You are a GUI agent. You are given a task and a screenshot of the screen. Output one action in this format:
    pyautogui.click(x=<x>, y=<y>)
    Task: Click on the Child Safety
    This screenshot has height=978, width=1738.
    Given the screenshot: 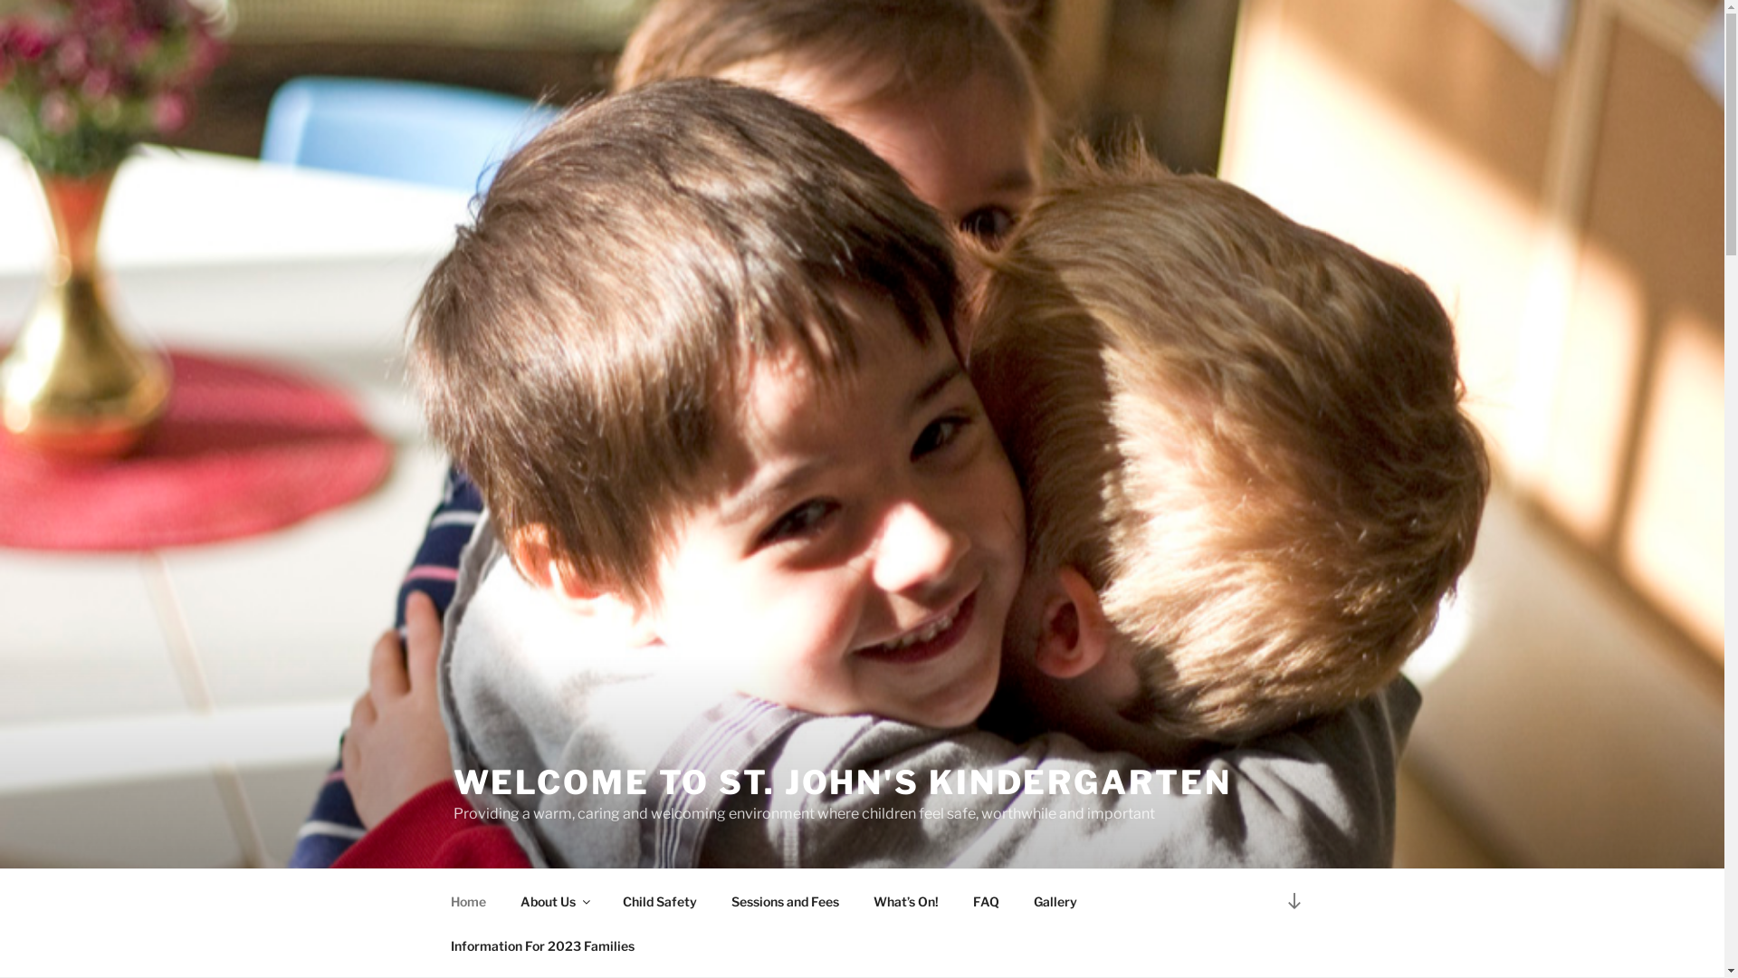 What is the action you would take?
    pyautogui.click(x=659, y=900)
    